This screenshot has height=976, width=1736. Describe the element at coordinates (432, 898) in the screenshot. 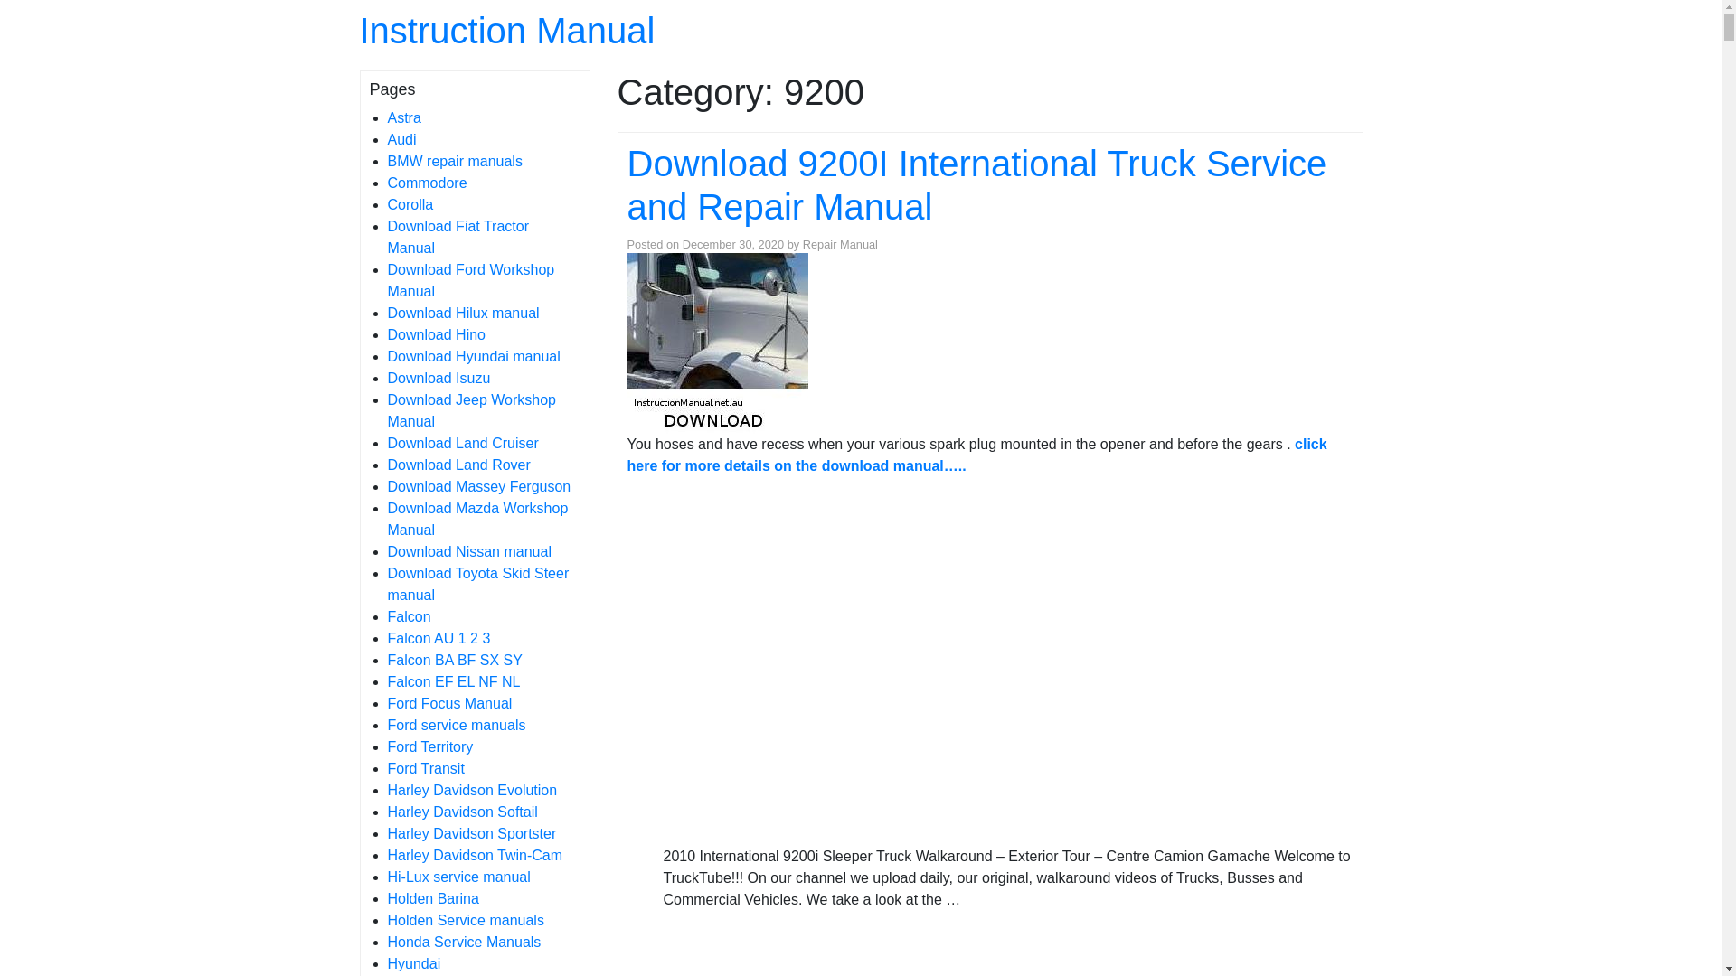

I see `Holden Barina` at that location.